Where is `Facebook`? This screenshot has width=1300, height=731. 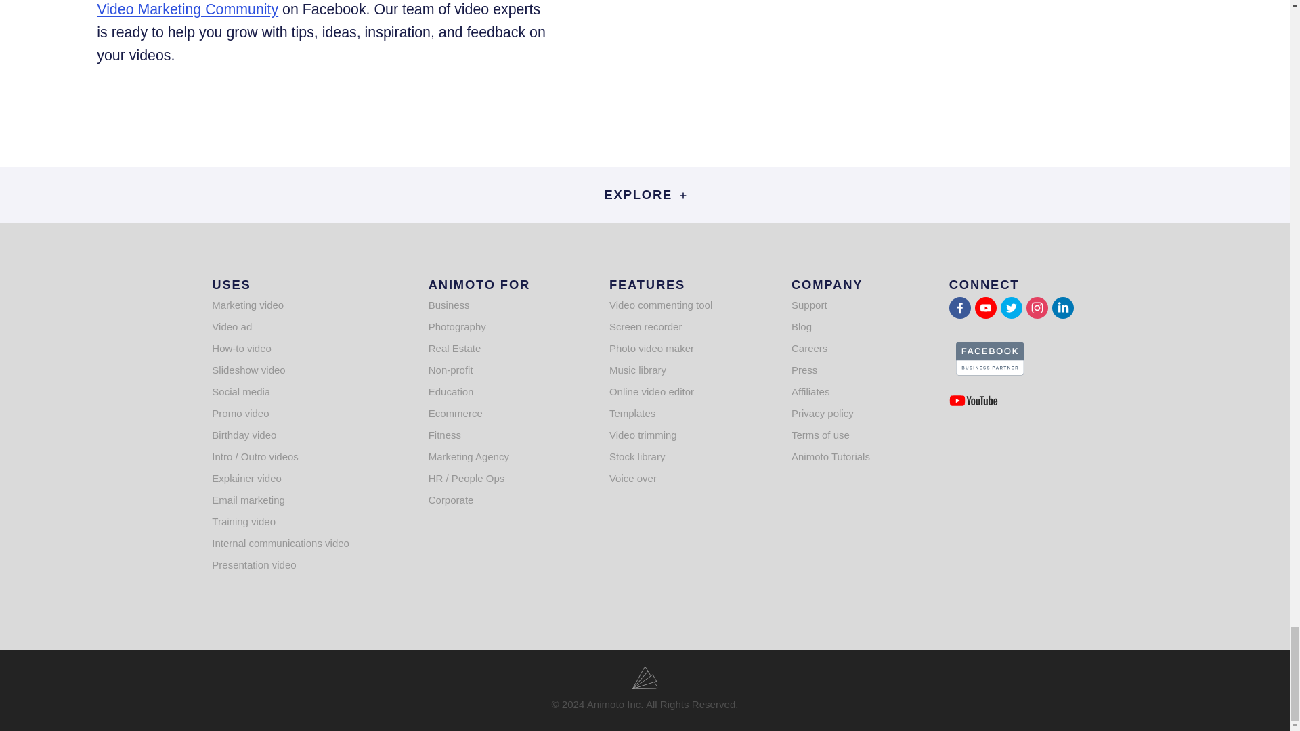
Facebook is located at coordinates (960, 307).